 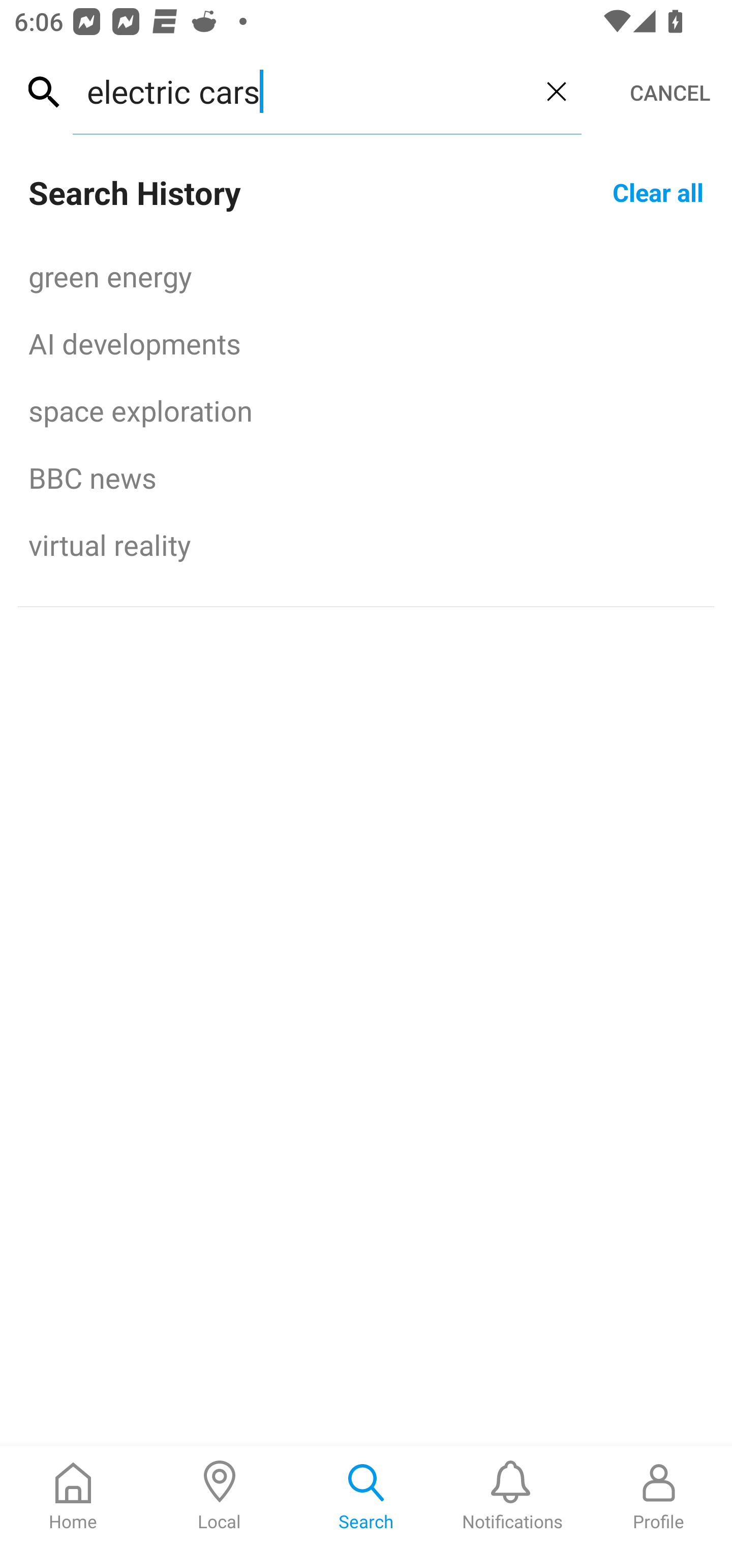 I want to click on virtual reality, so click(x=366, y=545).